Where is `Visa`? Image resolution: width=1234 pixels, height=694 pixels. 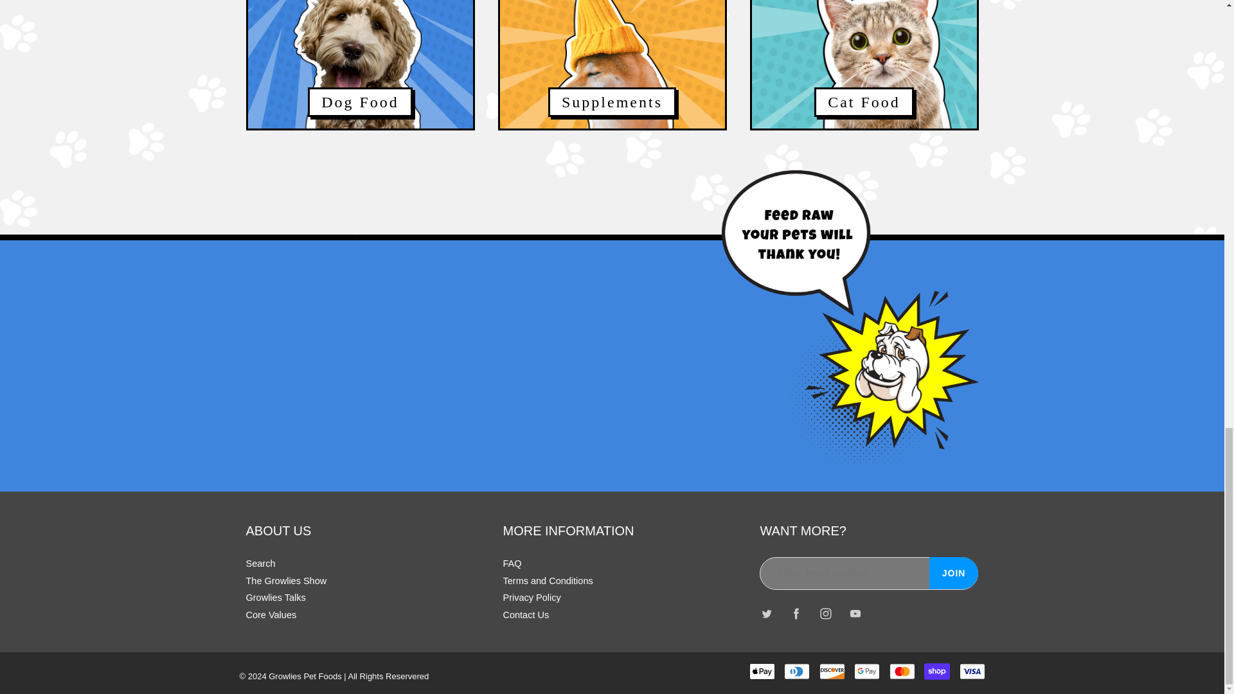 Visa is located at coordinates (972, 671).